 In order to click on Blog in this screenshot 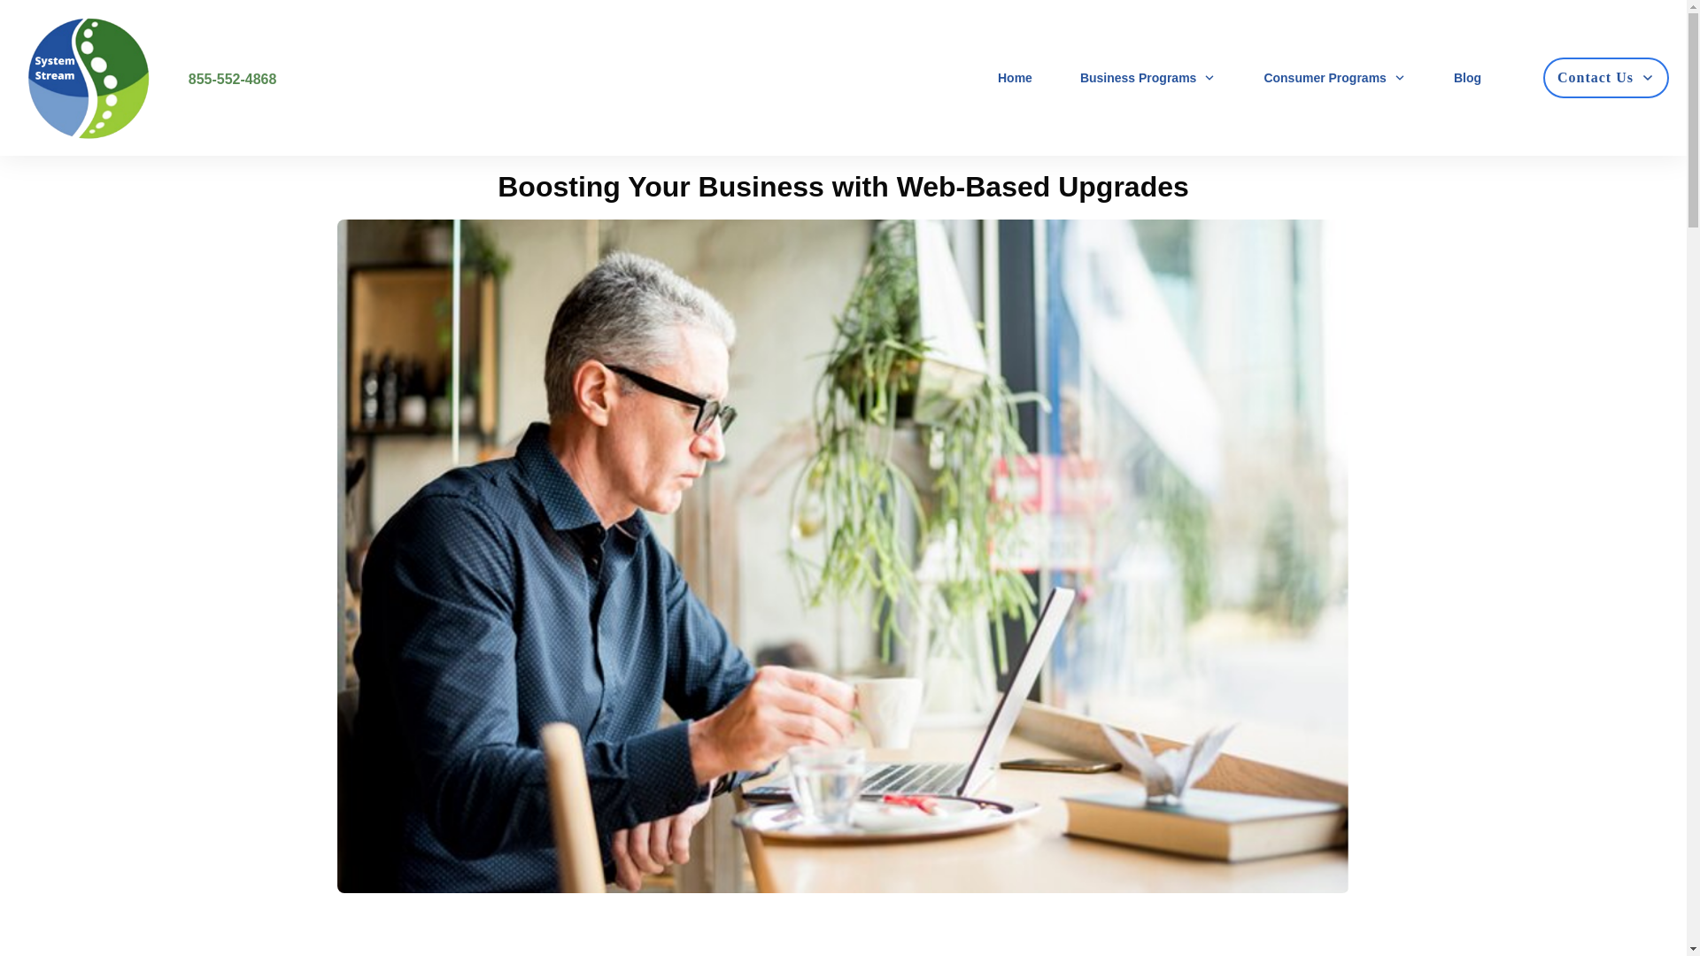, I will do `click(1466, 78)`.